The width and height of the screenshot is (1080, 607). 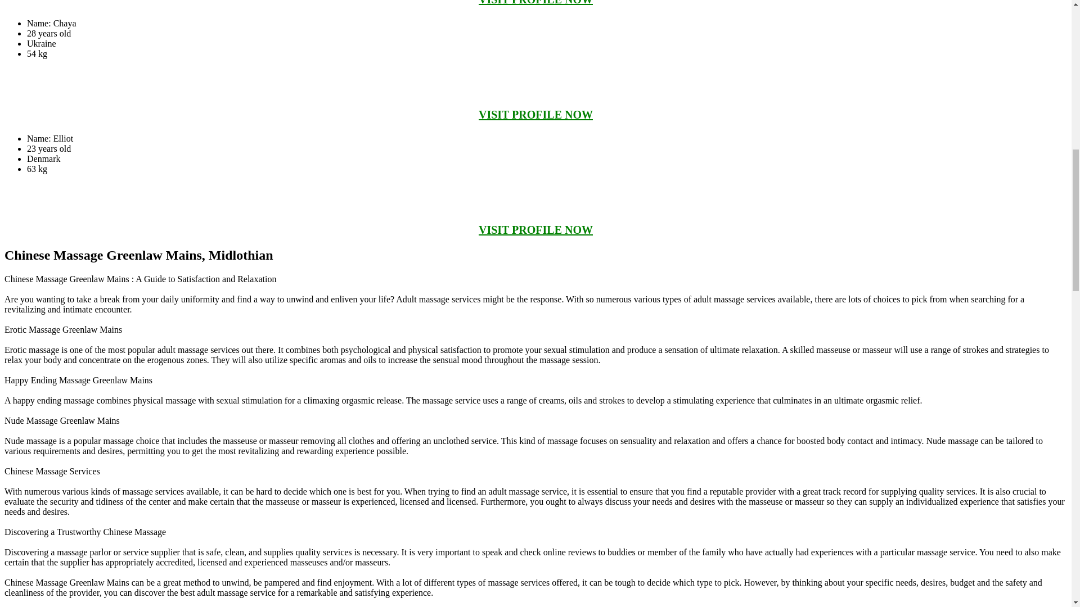 I want to click on VISIT PROFILE NOW, so click(x=535, y=2).